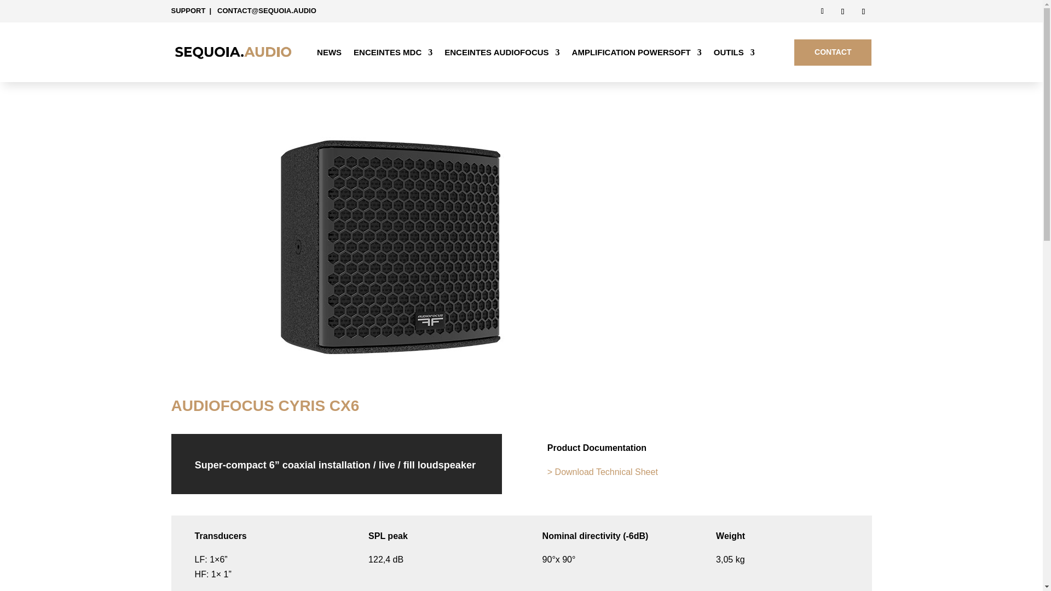  I want to click on Suivez sur LinkedIn, so click(842, 11).